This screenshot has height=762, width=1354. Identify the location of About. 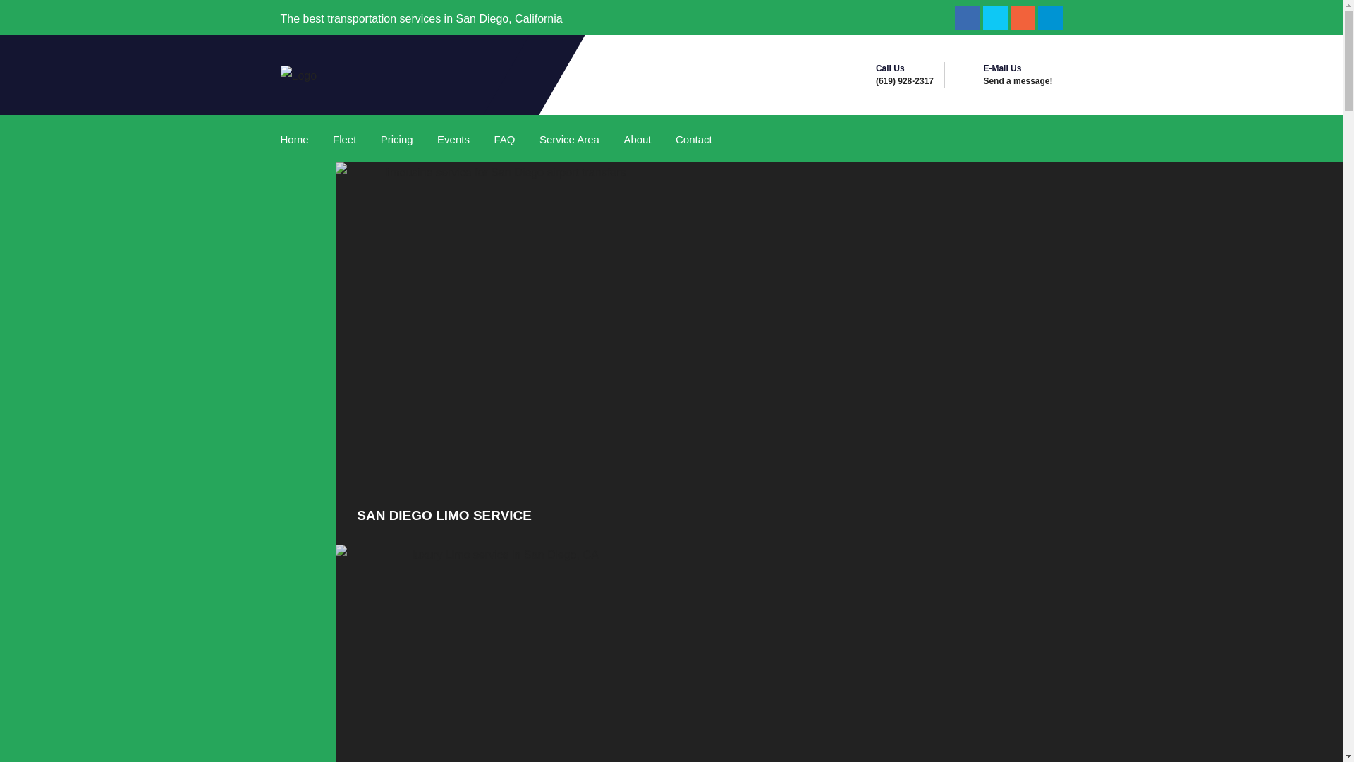
(638, 140).